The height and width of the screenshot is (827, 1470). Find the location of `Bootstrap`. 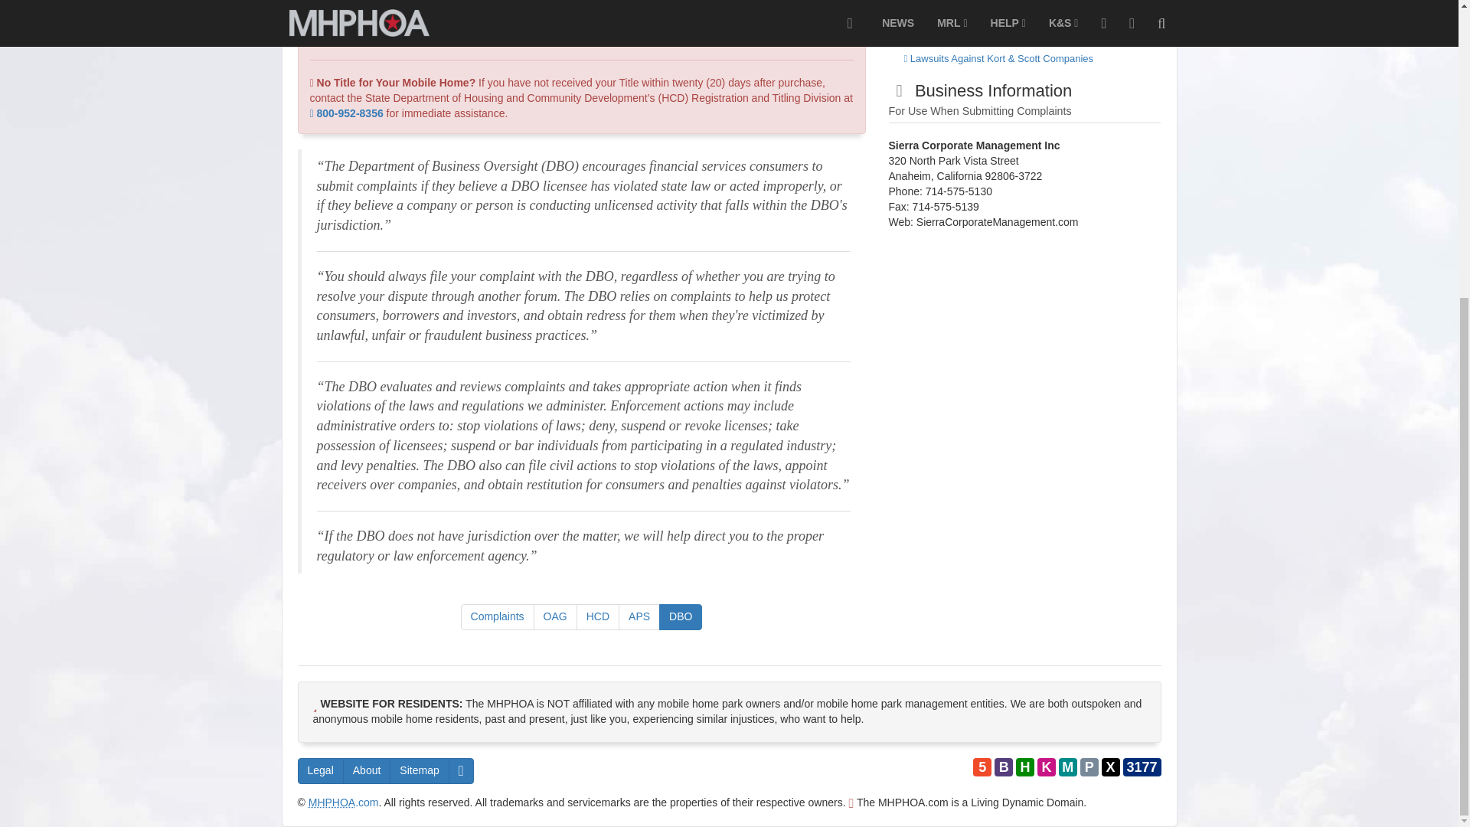

Bootstrap is located at coordinates (1003, 767).